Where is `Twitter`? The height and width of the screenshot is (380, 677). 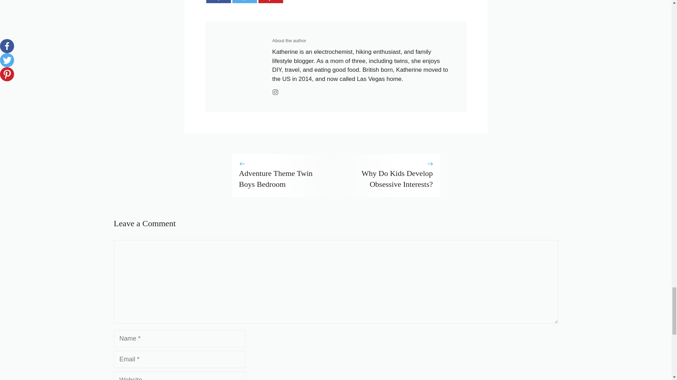
Twitter is located at coordinates (244, 1).